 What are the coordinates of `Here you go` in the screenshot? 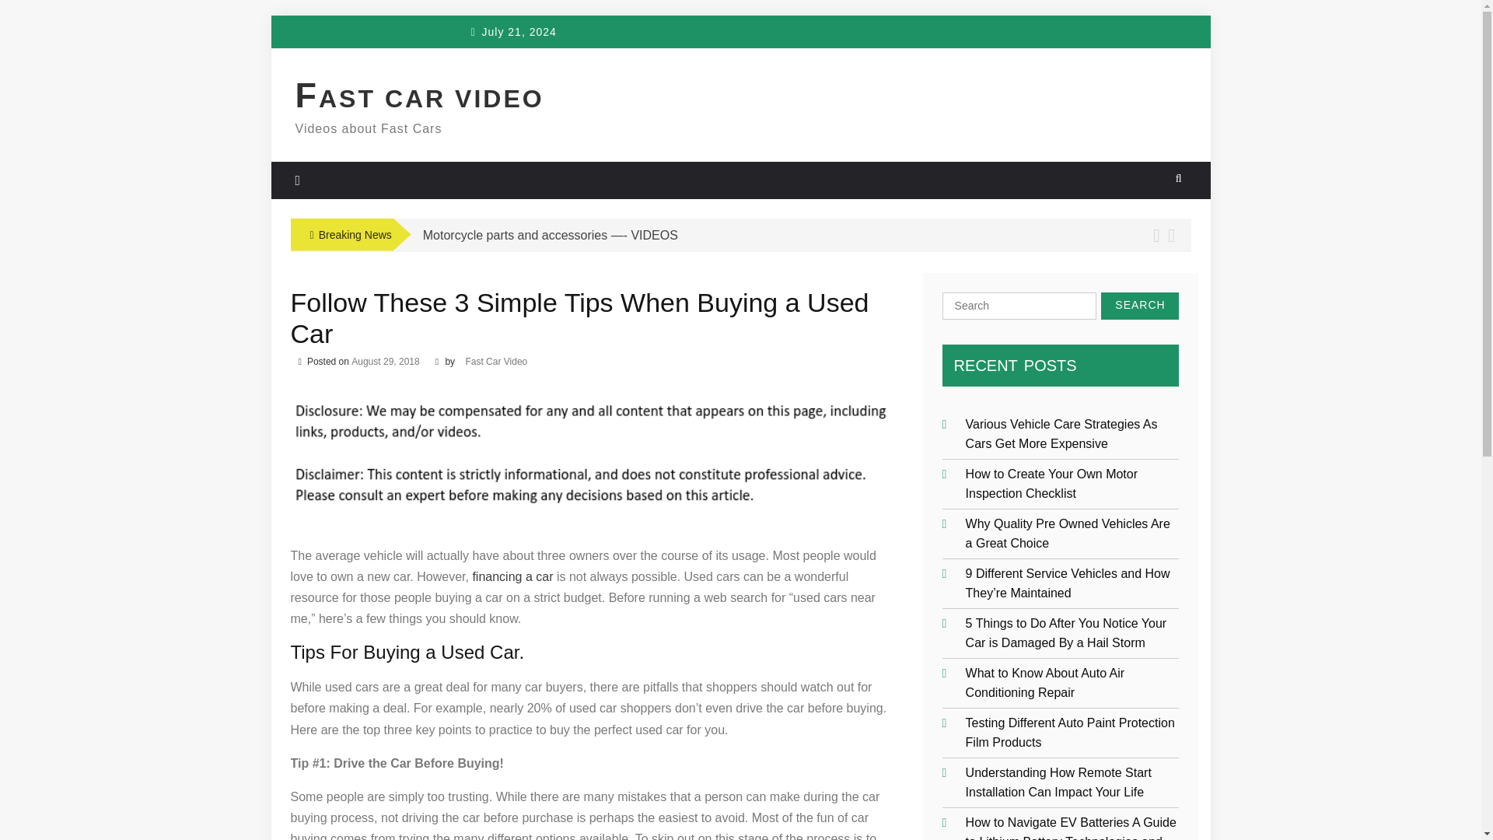 It's located at (512, 576).